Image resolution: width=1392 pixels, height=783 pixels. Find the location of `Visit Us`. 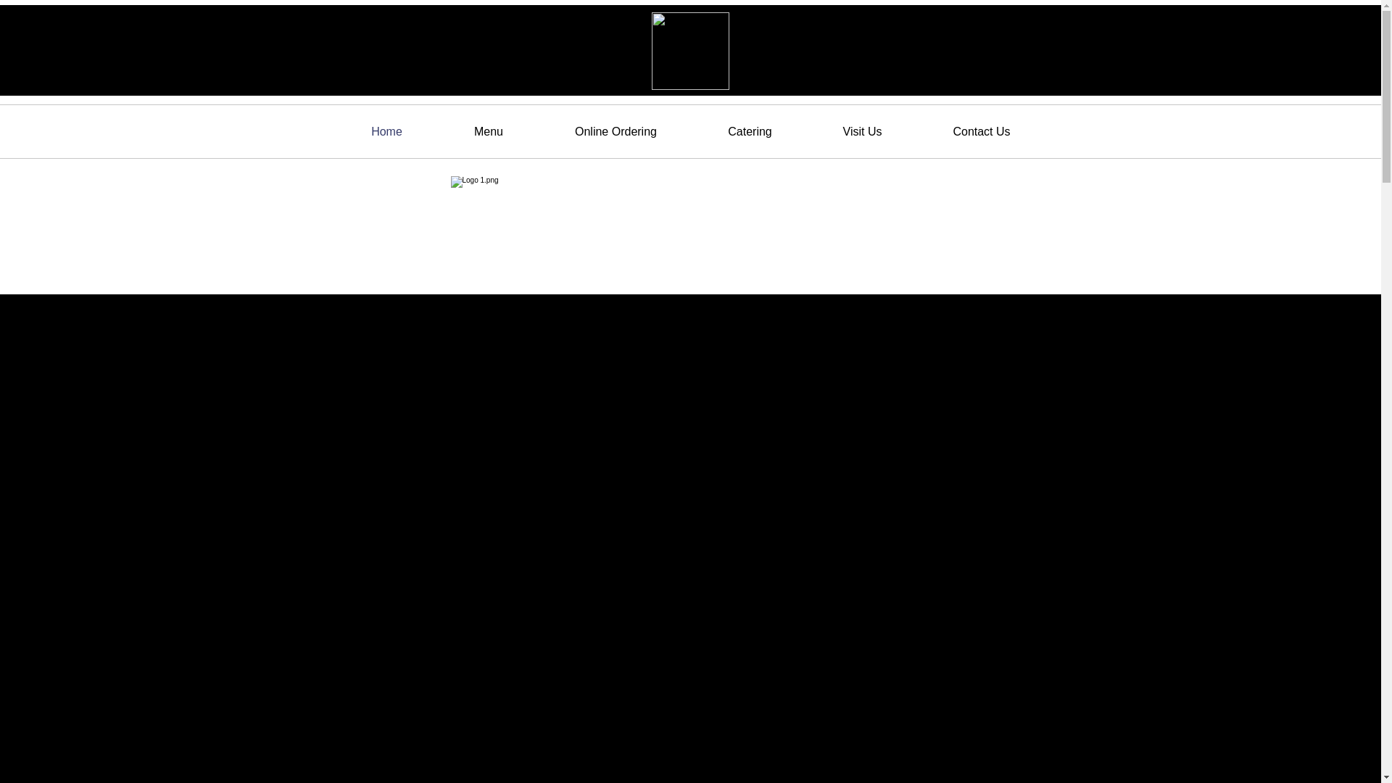

Visit Us is located at coordinates (862, 131).